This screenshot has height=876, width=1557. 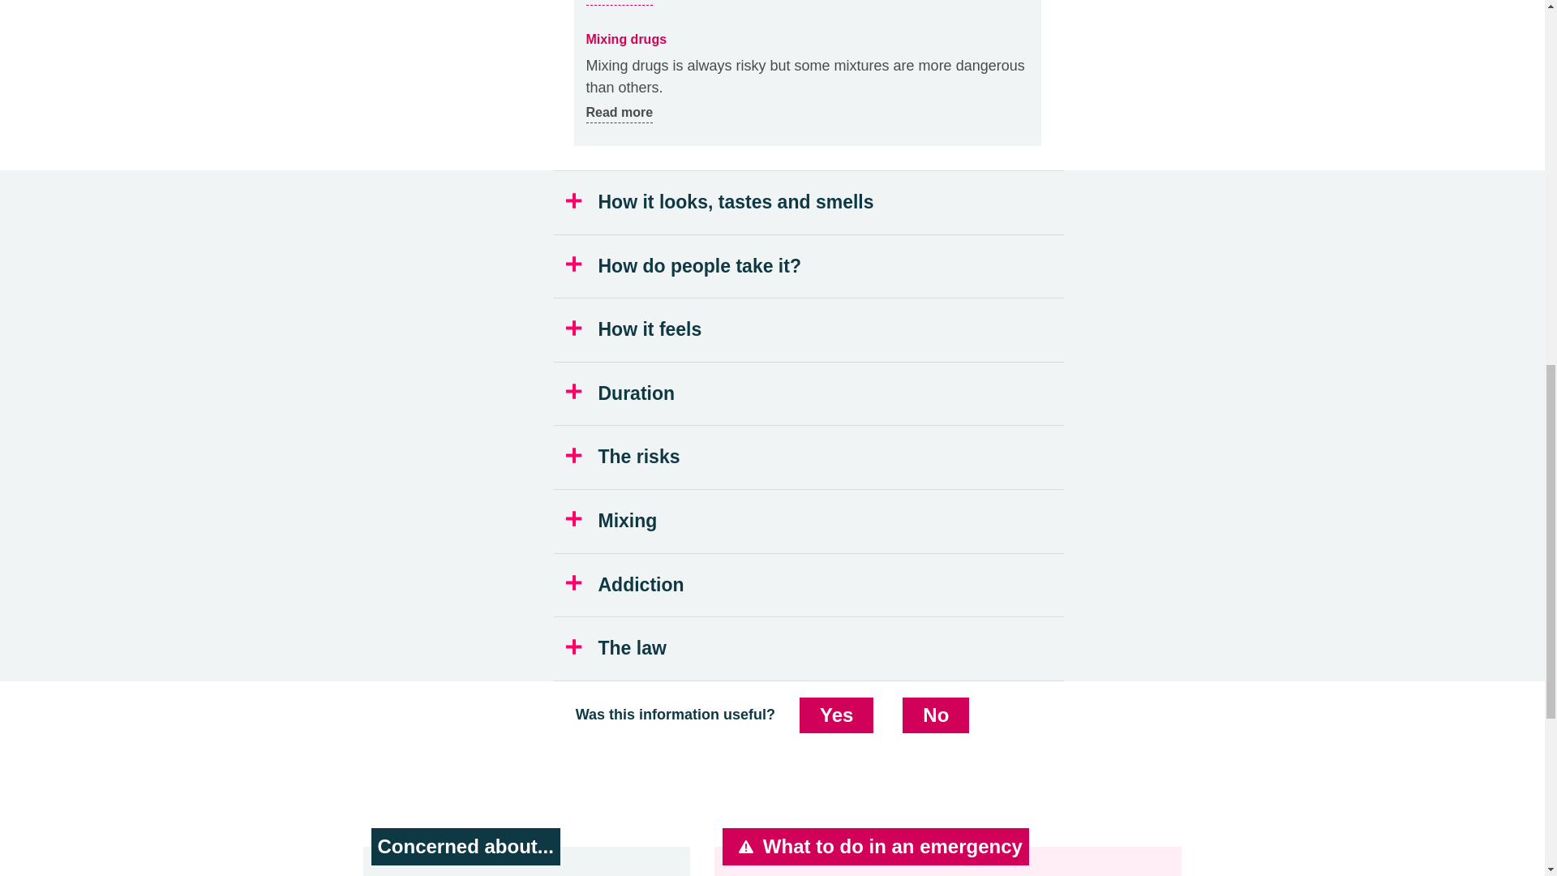 I want to click on Yes, so click(x=809, y=649).